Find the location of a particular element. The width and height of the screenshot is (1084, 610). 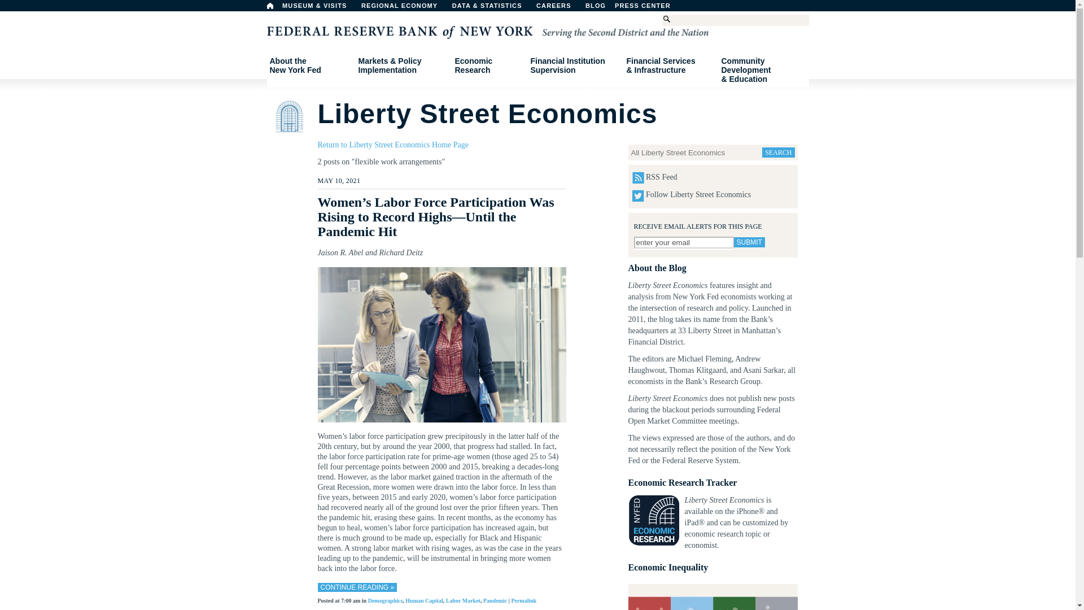

enter your email is located at coordinates (683, 242).